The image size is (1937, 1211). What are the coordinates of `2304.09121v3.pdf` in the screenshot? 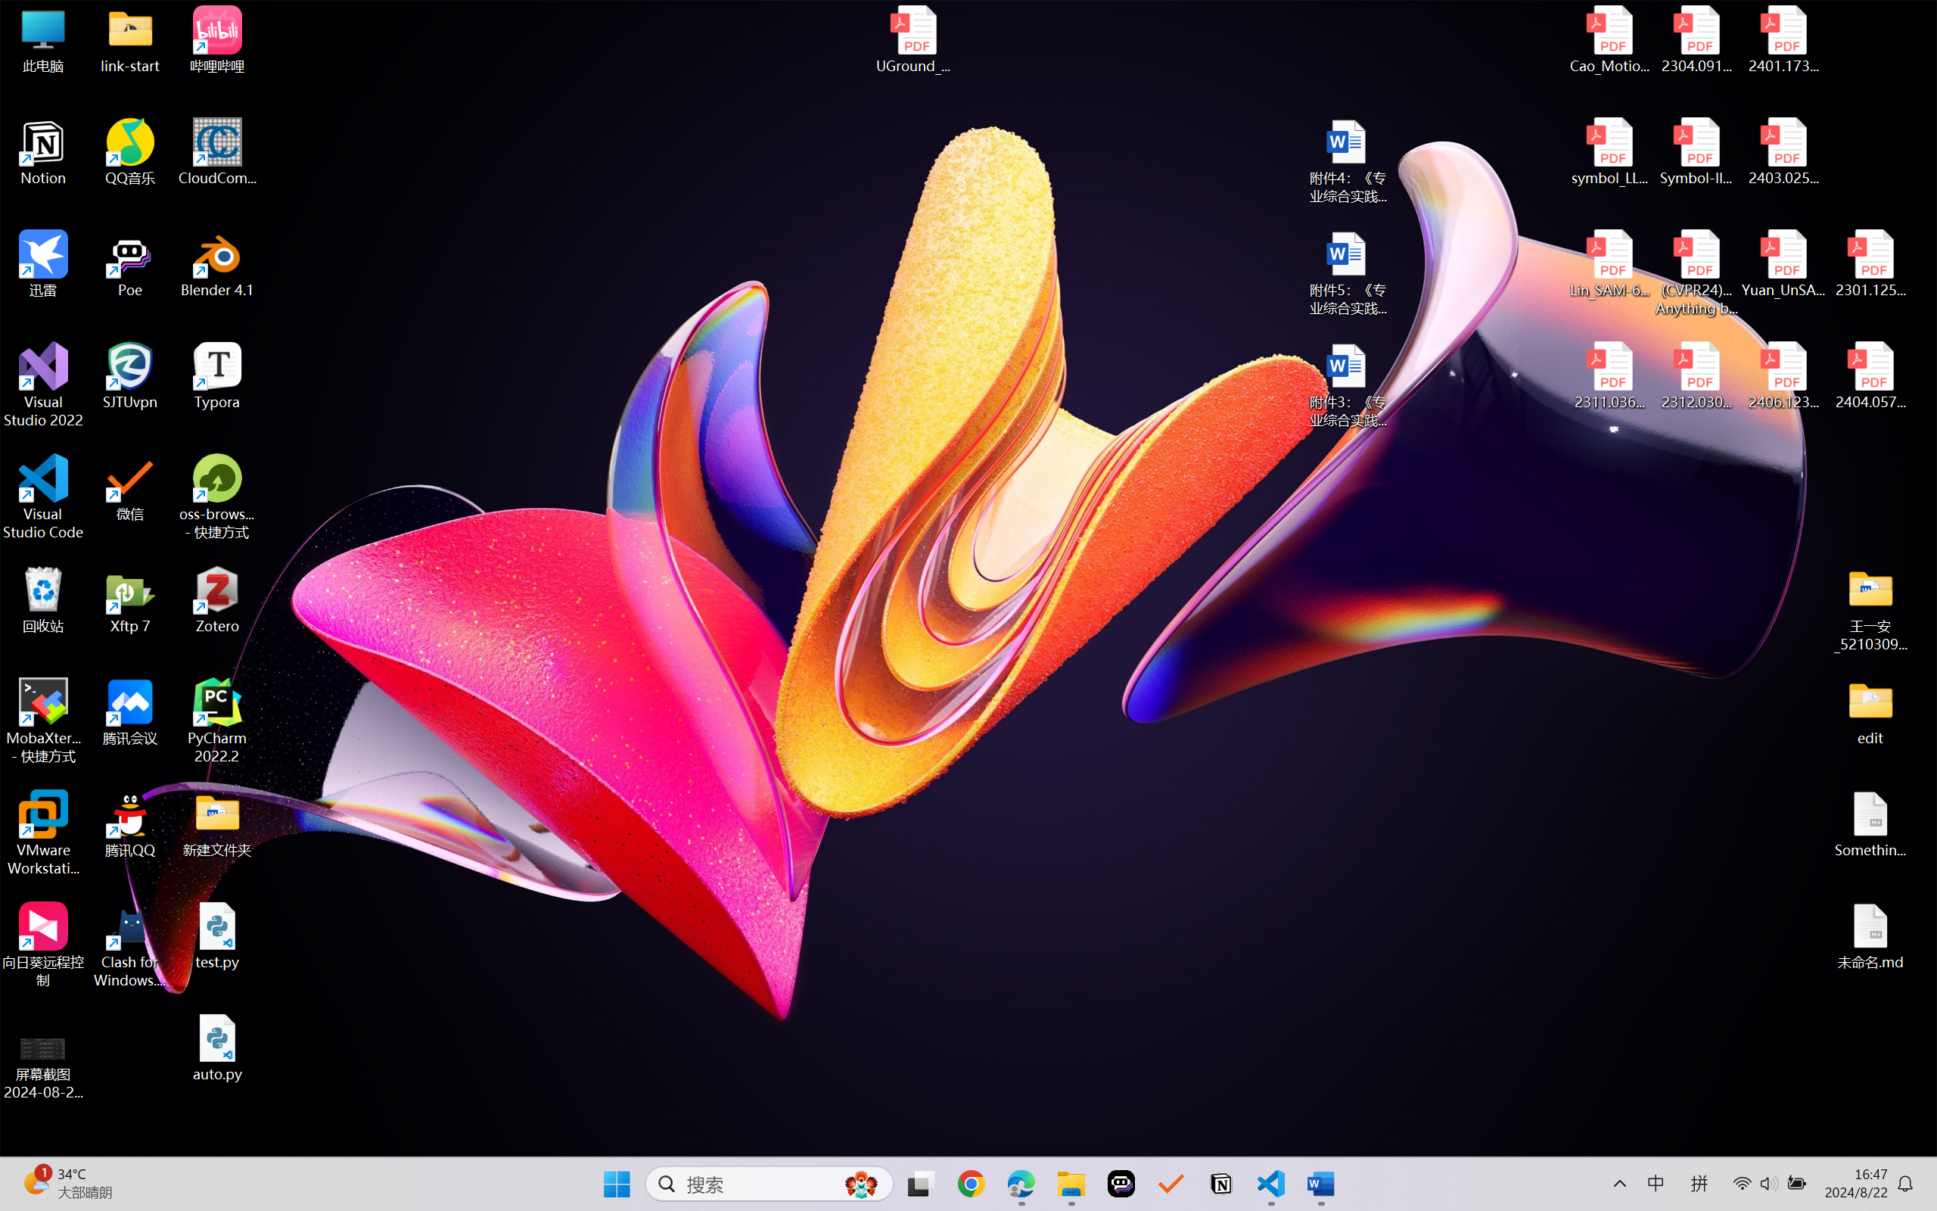 It's located at (1696, 39).